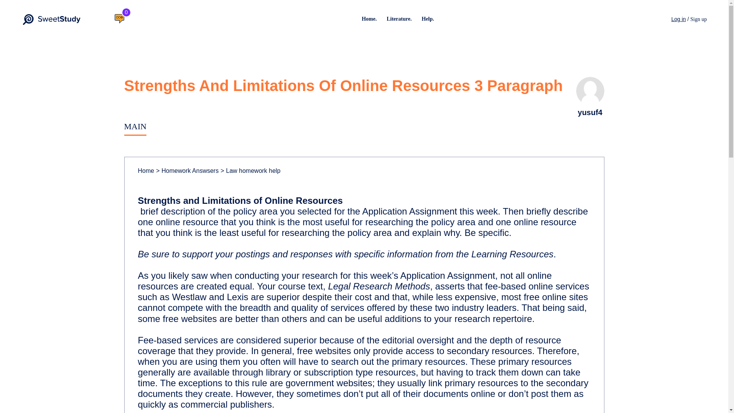 The height and width of the screenshot is (413, 734). What do you see at coordinates (135, 126) in the screenshot?
I see `MAIN` at bounding box center [135, 126].